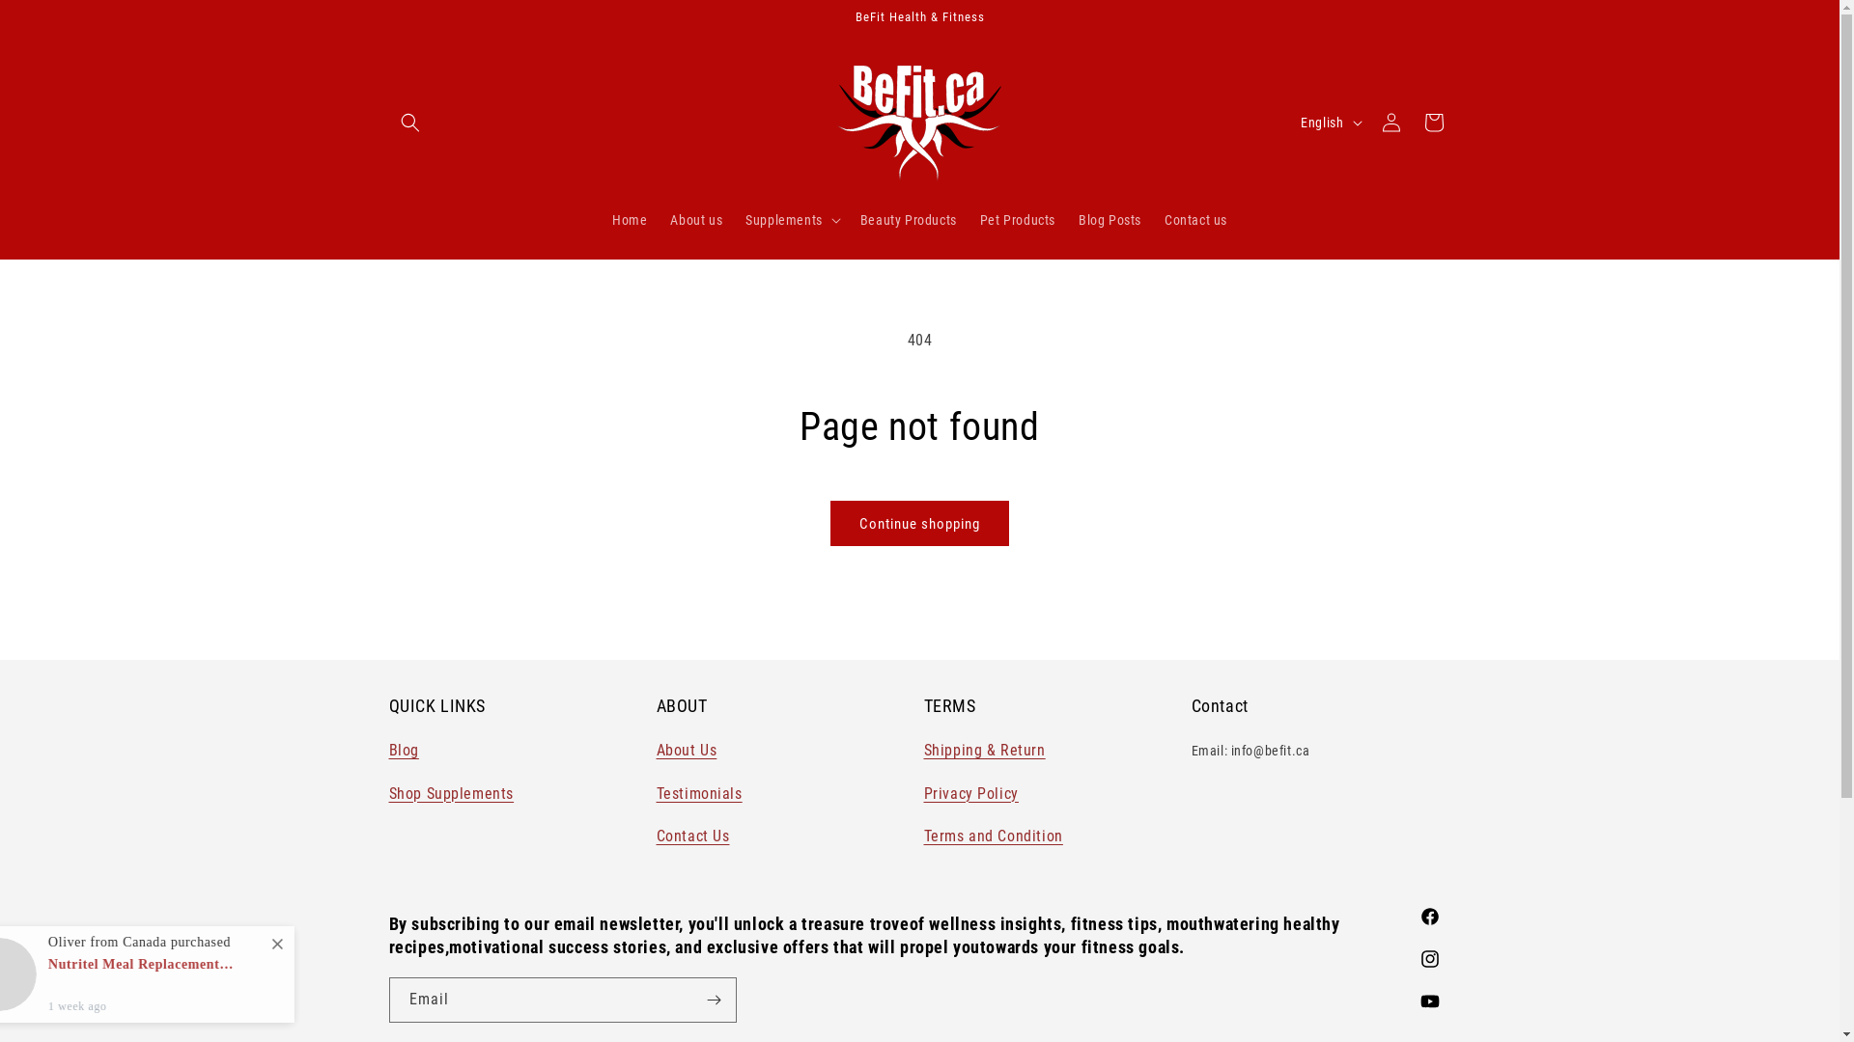 The image size is (1854, 1042). What do you see at coordinates (919, 523) in the screenshot?
I see `Continue shopping` at bounding box center [919, 523].